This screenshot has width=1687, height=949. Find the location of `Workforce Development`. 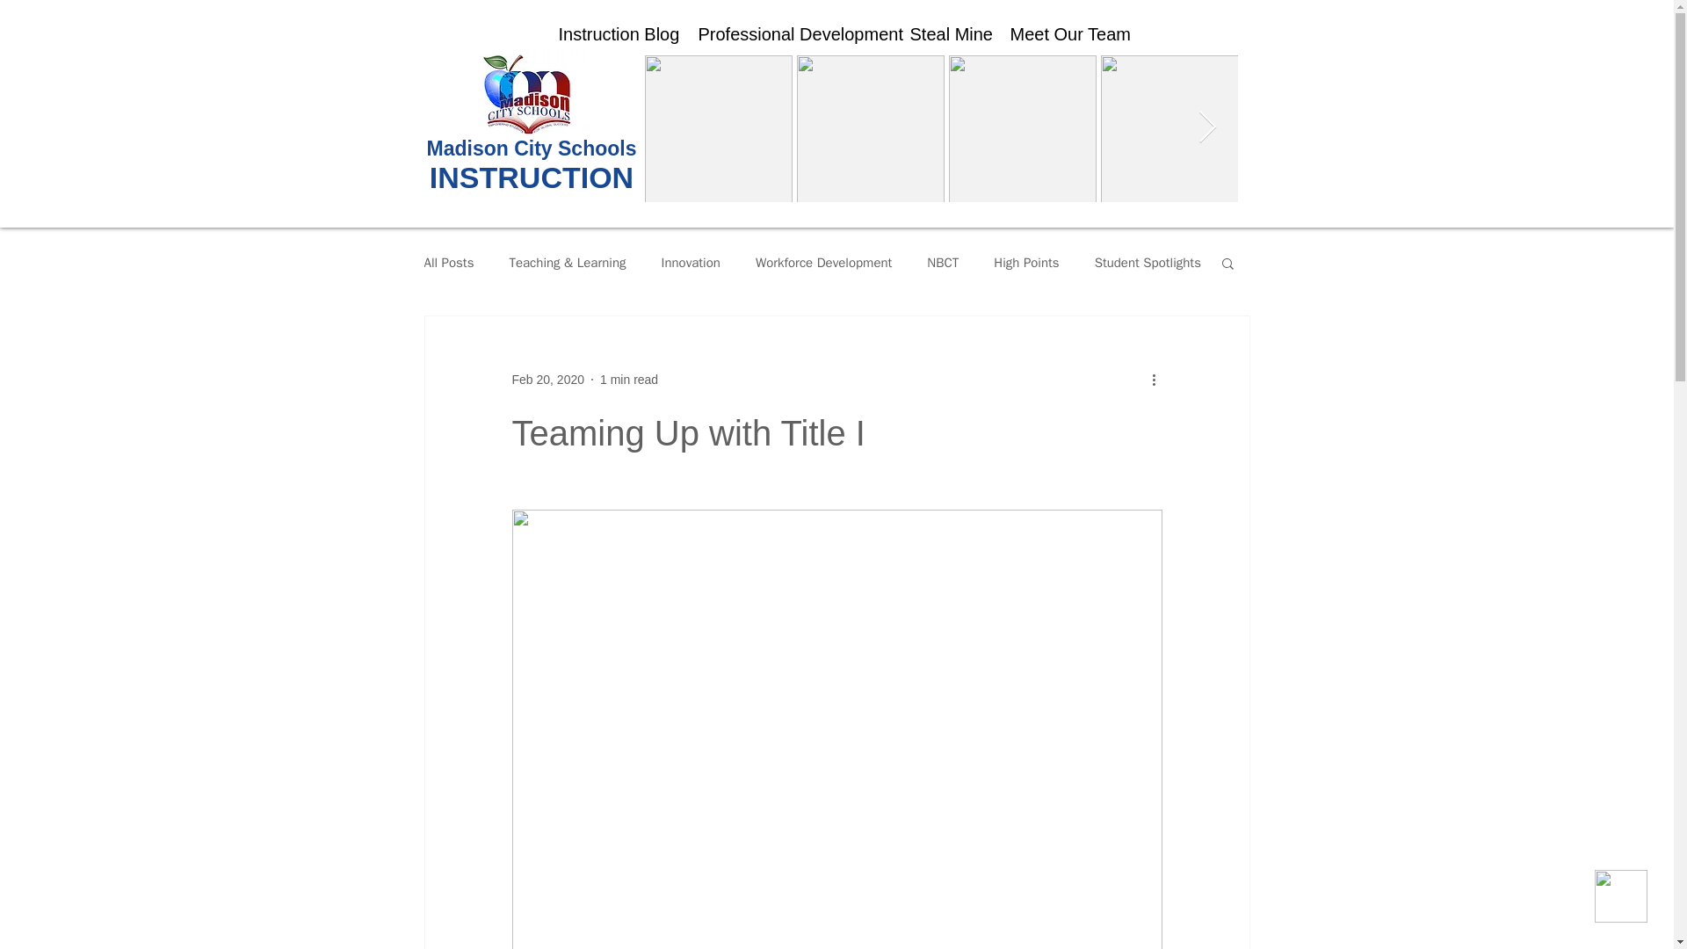

Workforce Development is located at coordinates (824, 263).